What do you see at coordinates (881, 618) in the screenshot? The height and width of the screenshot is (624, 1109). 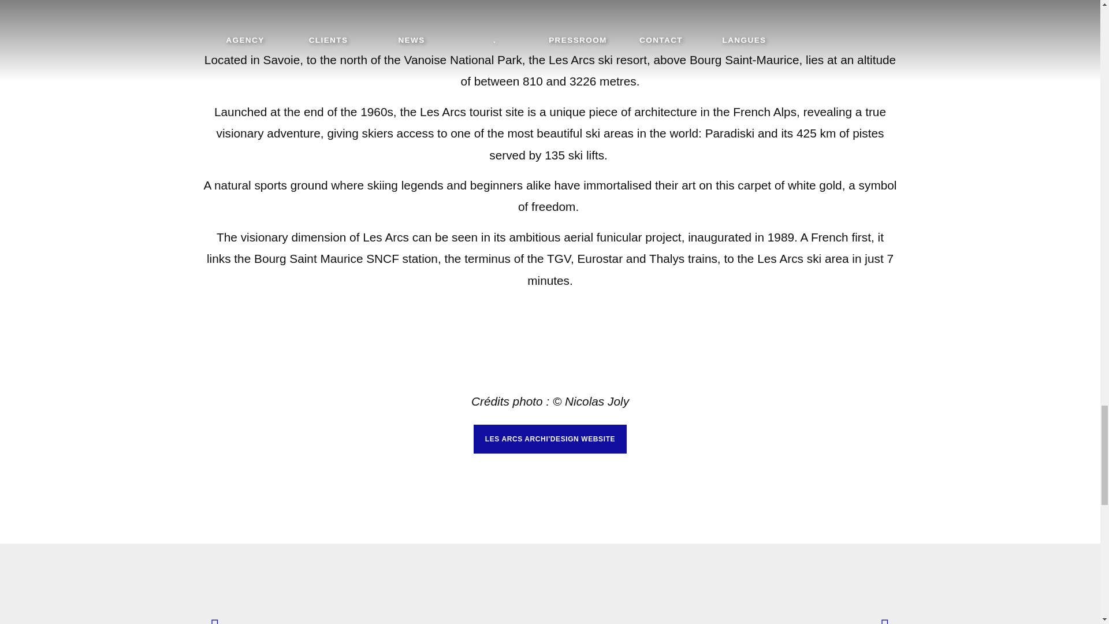 I see `CLIENT SUIVANT` at bounding box center [881, 618].